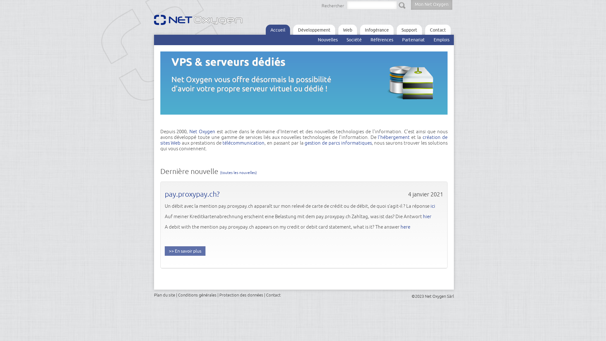  What do you see at coordinates (442, 40) in the screenshot?
I see `Emplois` at bounding box center [442, 40].